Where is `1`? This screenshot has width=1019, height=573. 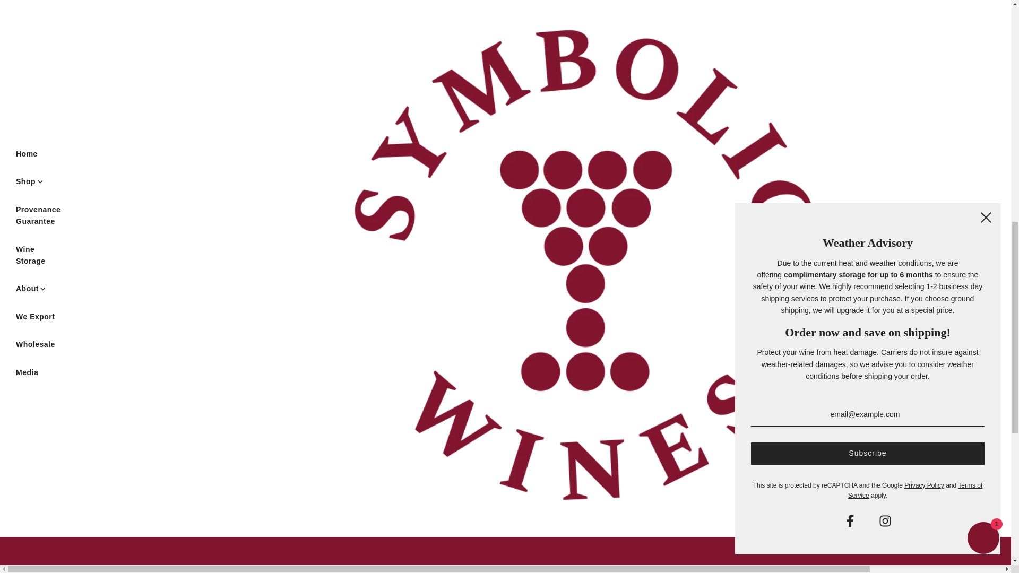
1 is located at coordinates (557, 267).